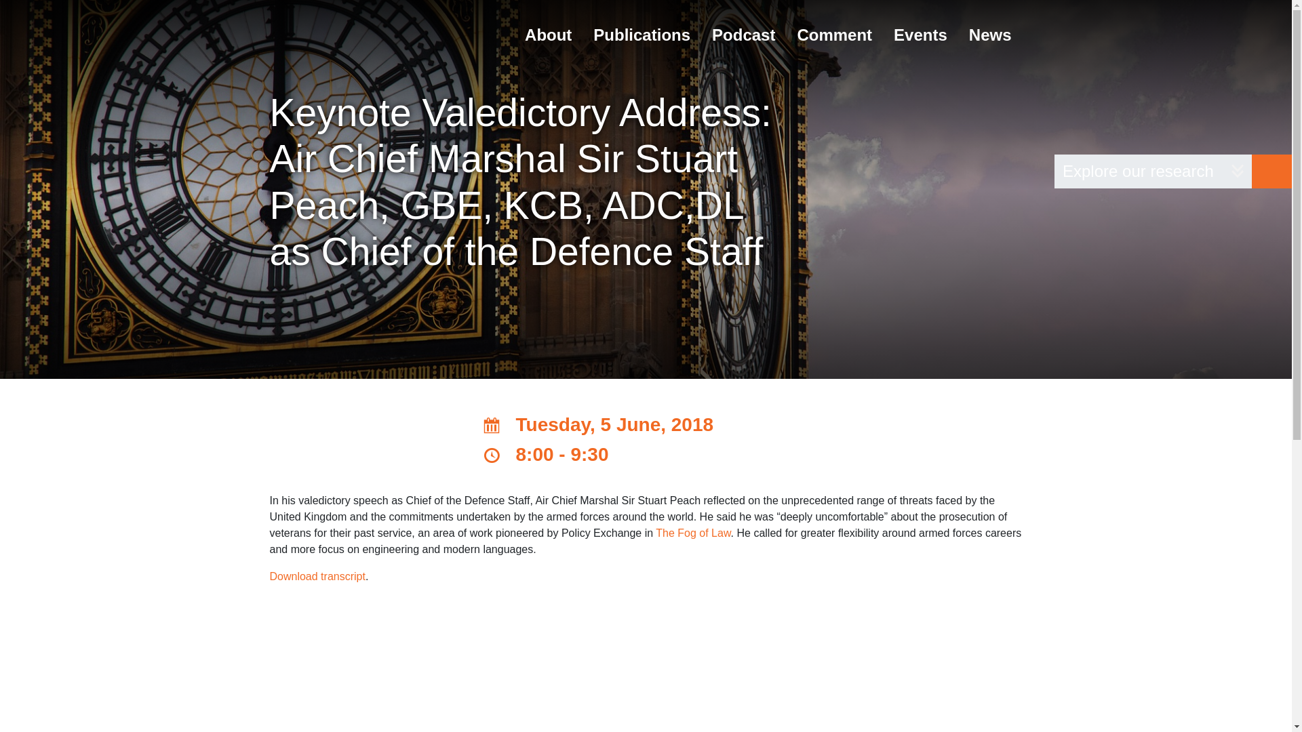  What do you see at coordinates (642, 34) in the screenshot?
I see `Publications` at bounding box center [642, 34].